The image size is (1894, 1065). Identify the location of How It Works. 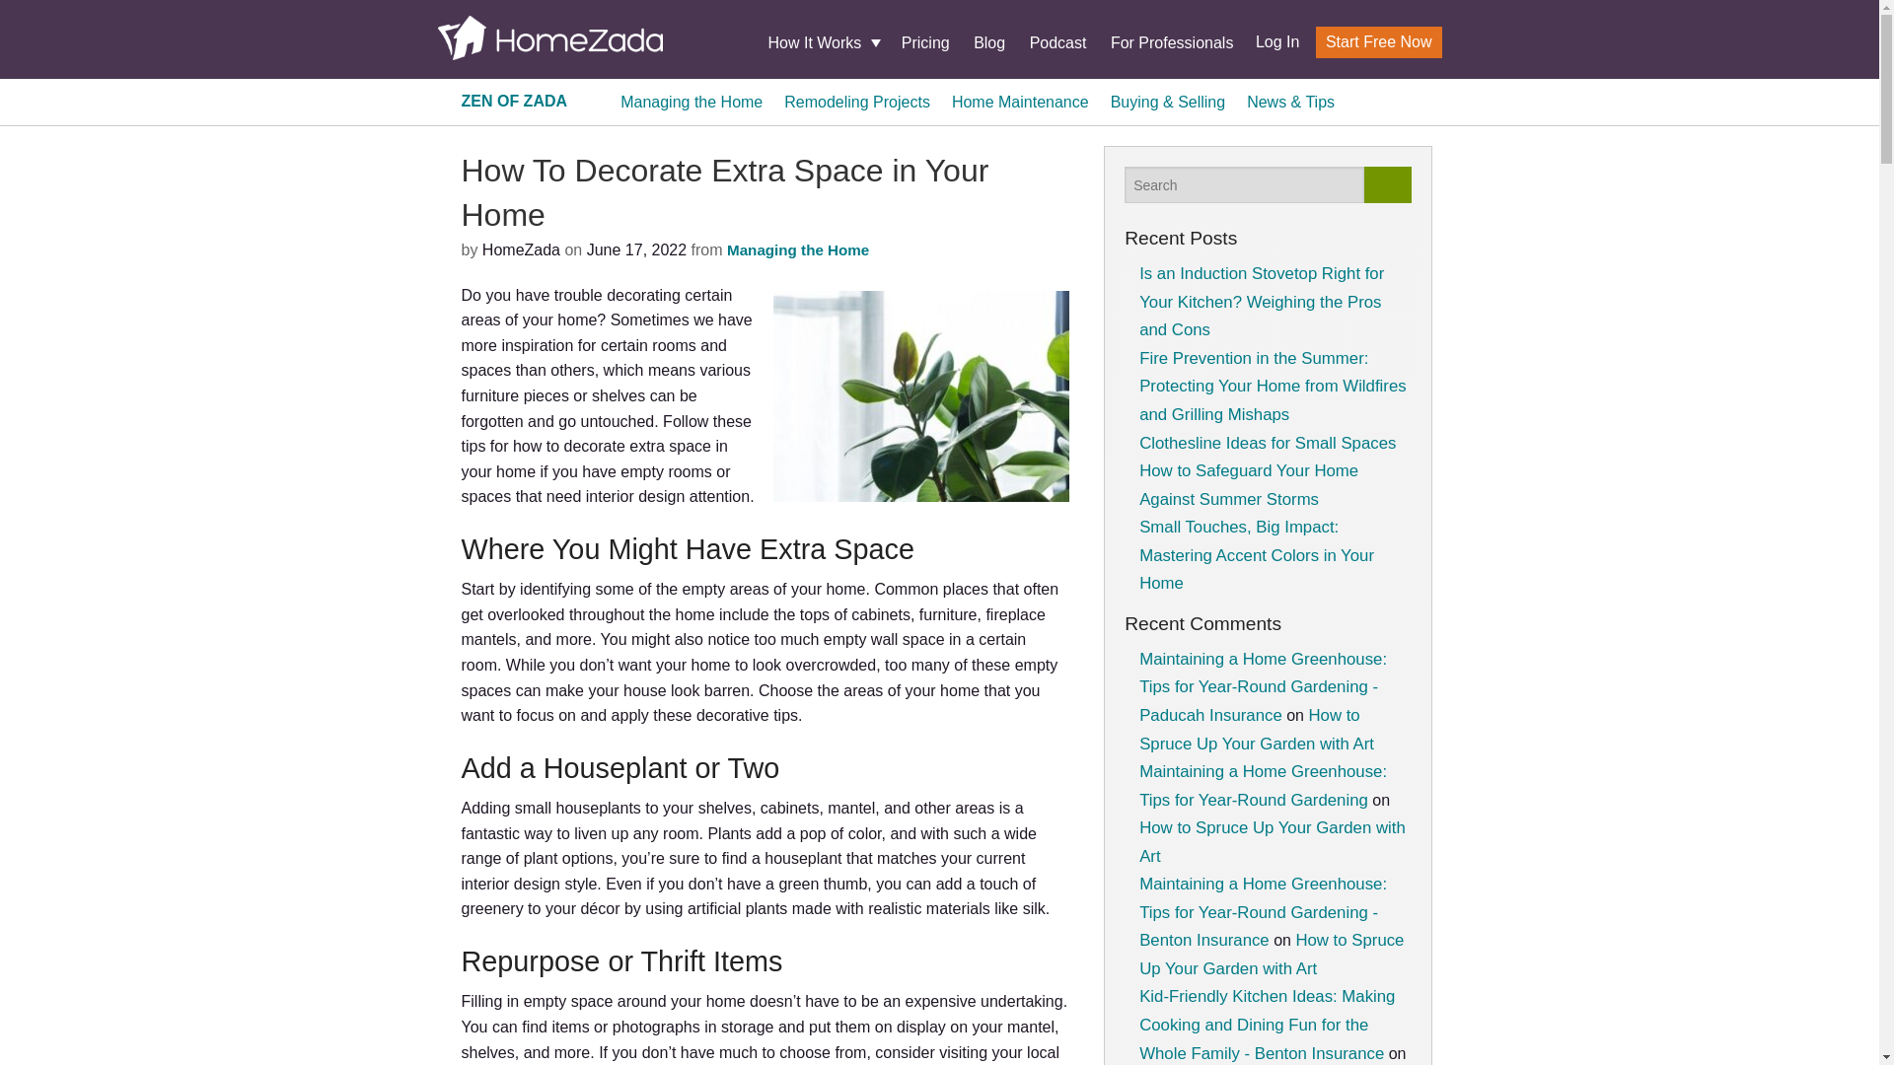
(823, 43).